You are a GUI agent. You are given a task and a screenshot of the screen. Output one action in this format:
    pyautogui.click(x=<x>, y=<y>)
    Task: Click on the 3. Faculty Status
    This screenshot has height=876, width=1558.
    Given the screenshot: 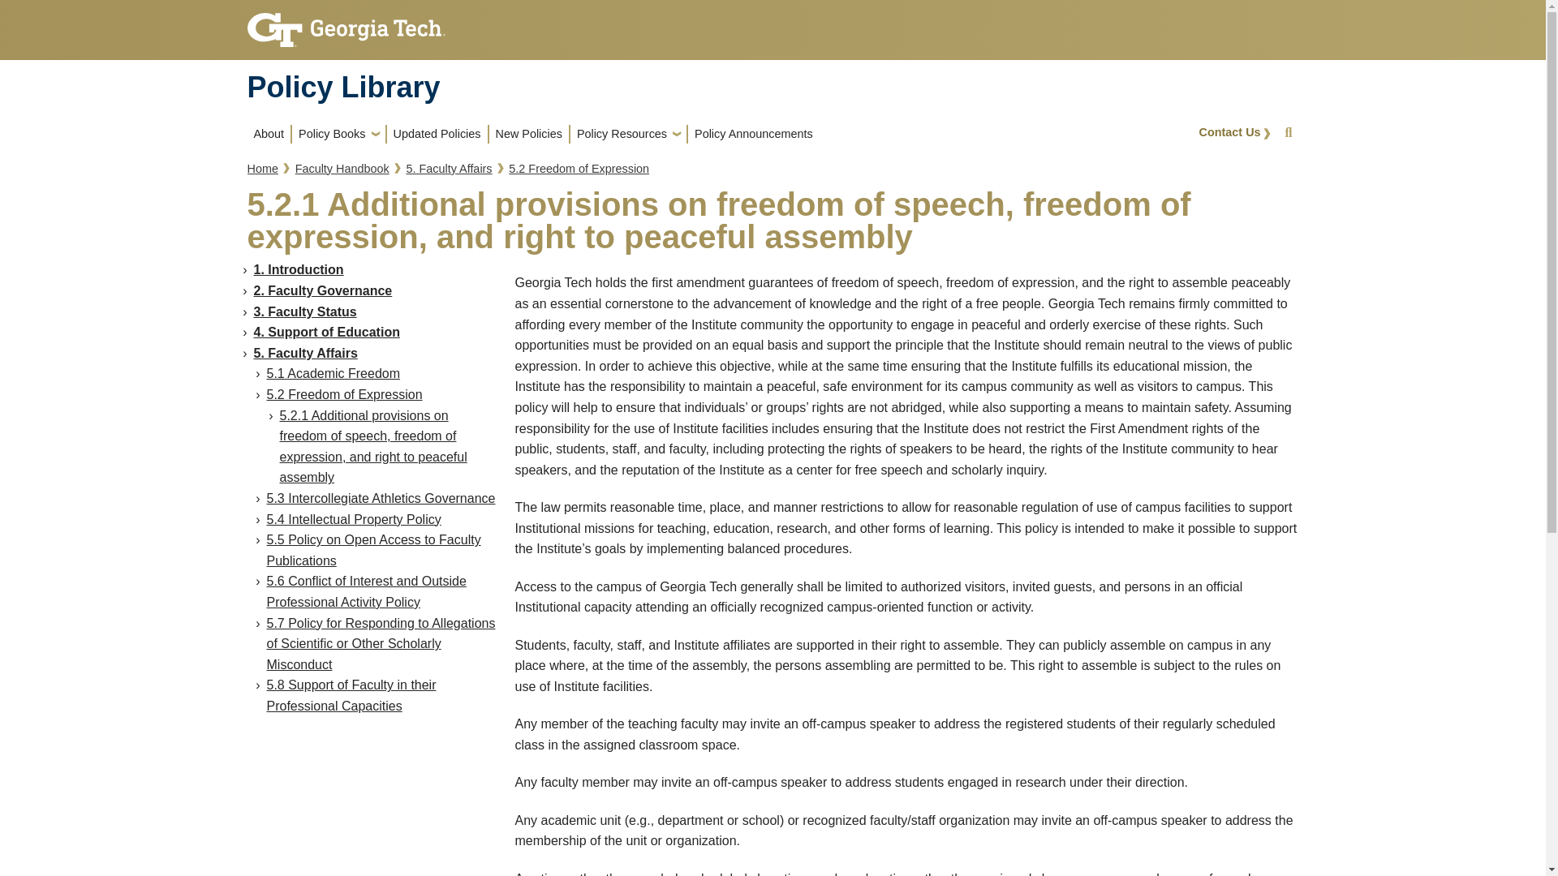 What is the action you would take?
    pyautogui.click(x=304, y=311)
    